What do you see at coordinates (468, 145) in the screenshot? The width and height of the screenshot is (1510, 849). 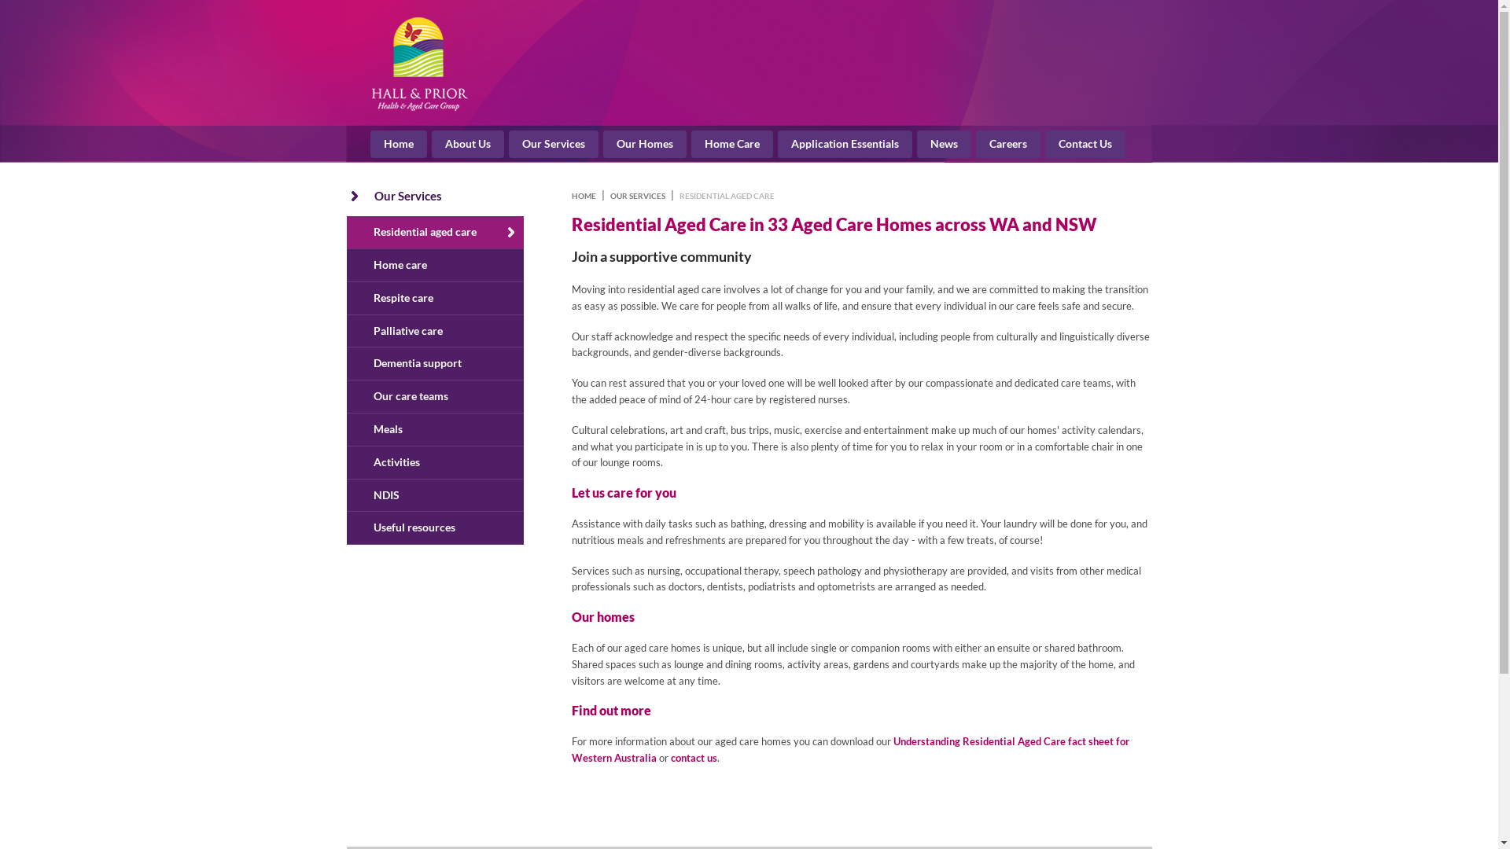 I see `About Us` at bounding box center [468, 145].